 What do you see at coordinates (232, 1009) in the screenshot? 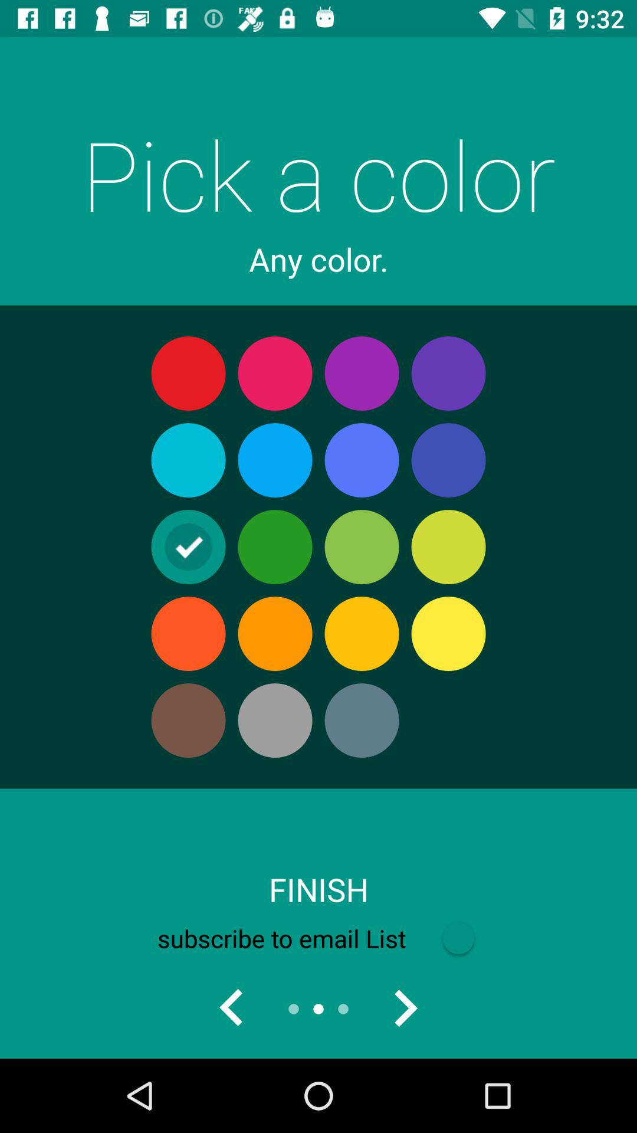
I see `button to activate the preview` at bounding box center [232, 1009].